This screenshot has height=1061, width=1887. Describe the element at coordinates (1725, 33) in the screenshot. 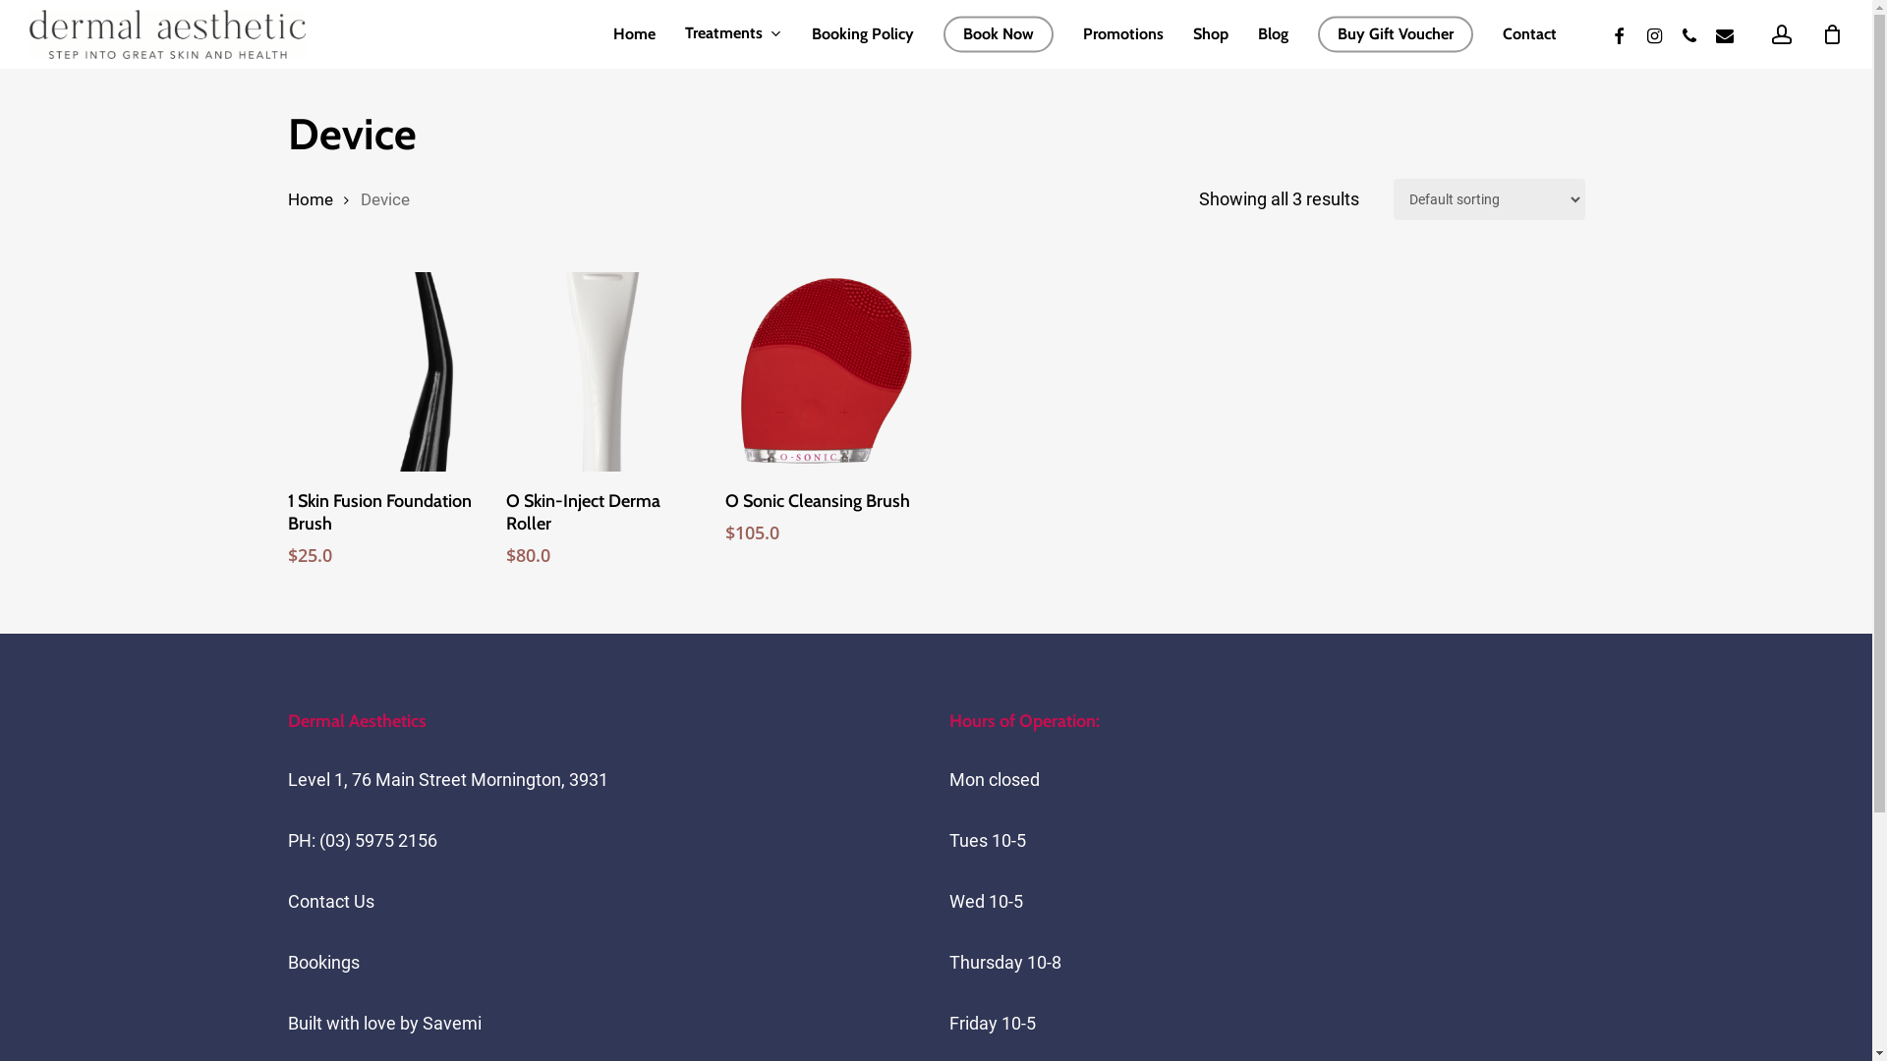

I see `email` at that location.